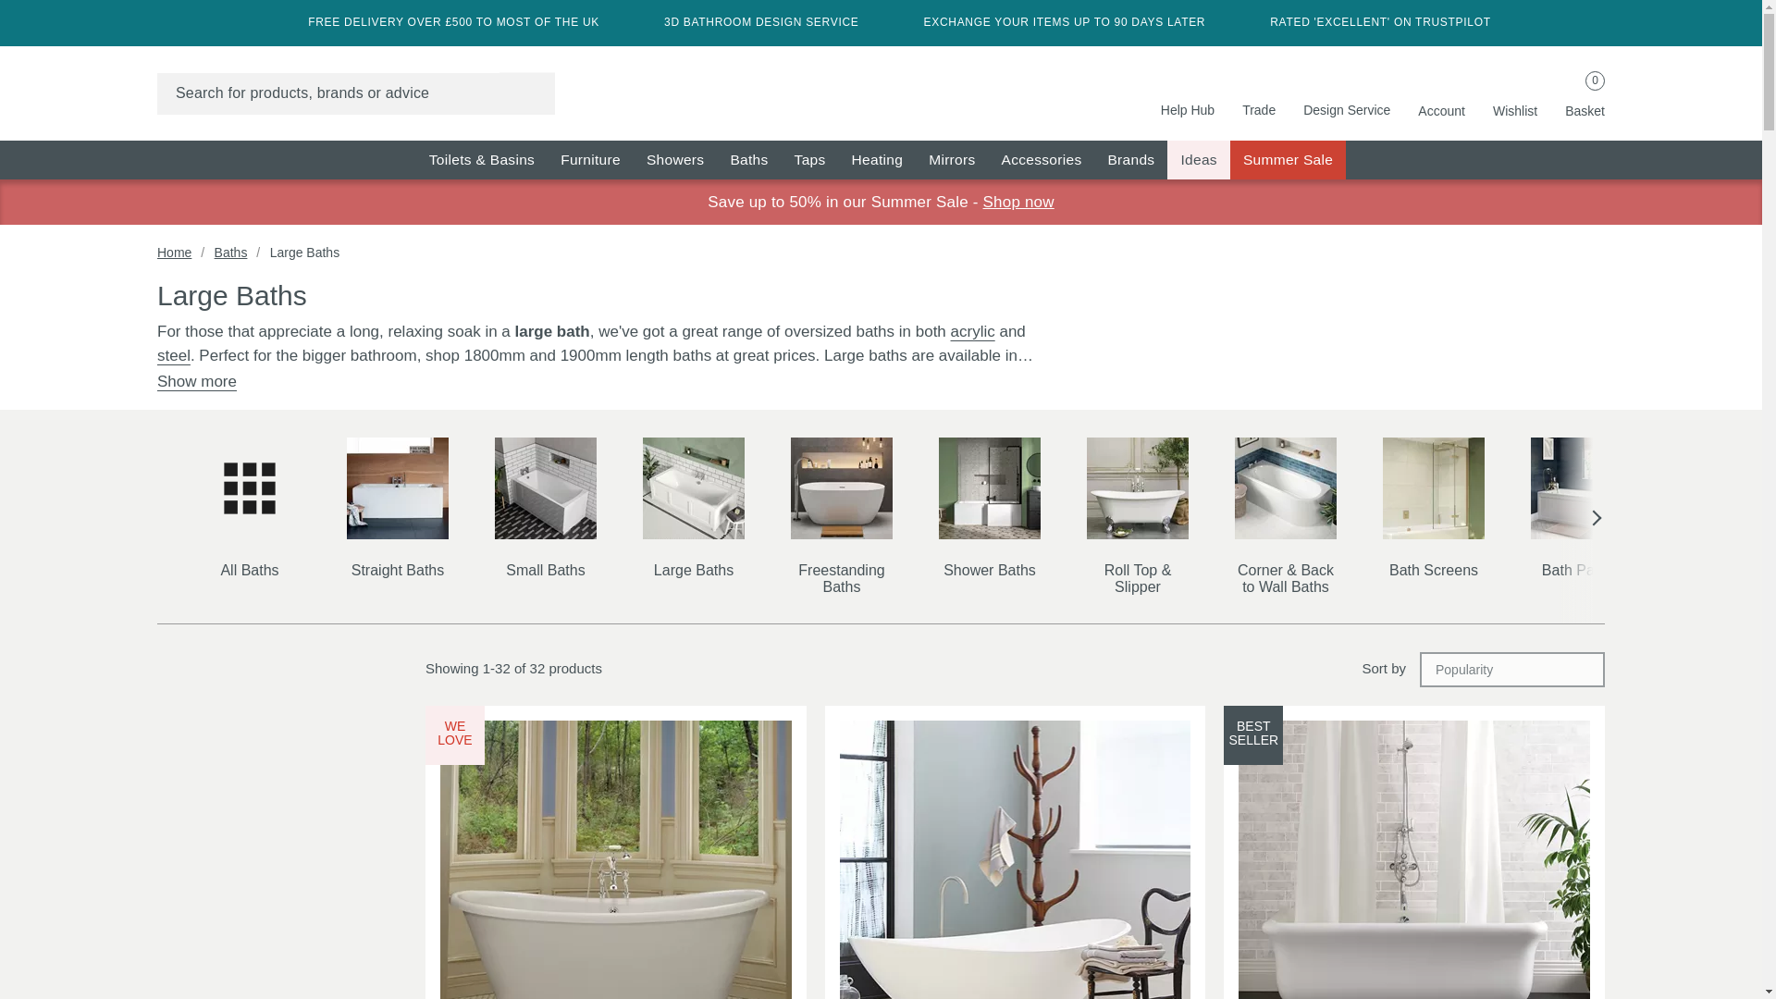 The height and width of the screenshot is (999, 1776). What do you see at coordinates (809, 160) in the screenshot?
I see `Taps` at bounding box center [809, 160].